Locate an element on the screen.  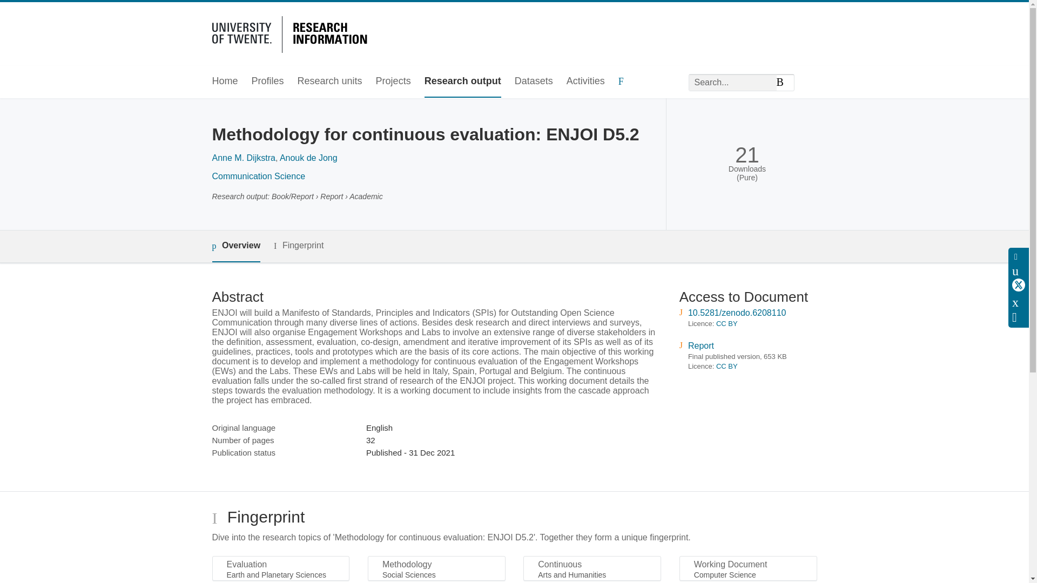
Projects is located at coordinates (393, 82).